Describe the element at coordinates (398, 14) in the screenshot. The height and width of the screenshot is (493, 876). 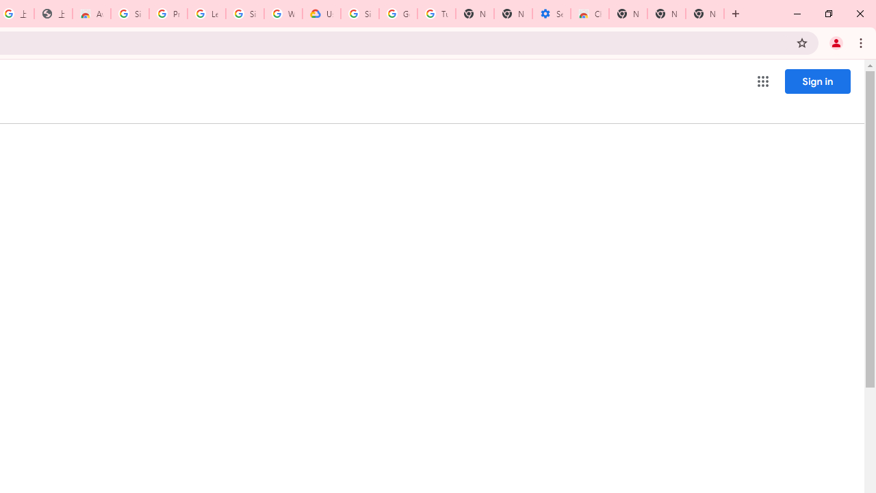
I see `Google Account Help` at that location.